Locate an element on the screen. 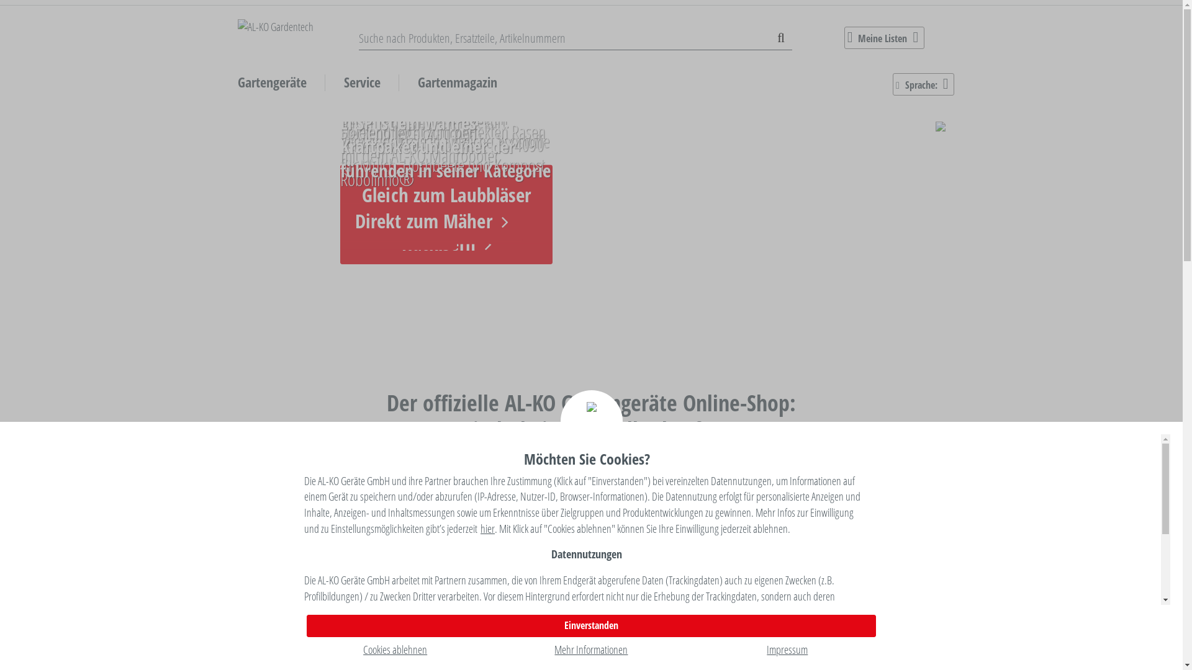 This screenshot has width=1192, height=670. hier is located at coordinates (488, 529).